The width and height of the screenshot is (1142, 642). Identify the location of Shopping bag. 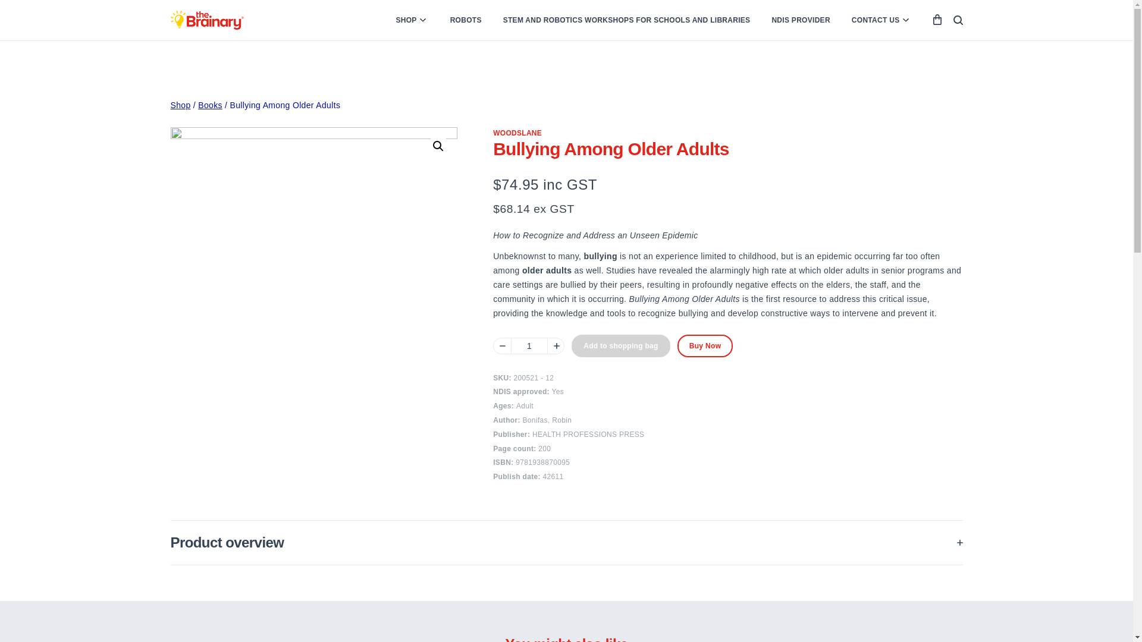
(937, 19).